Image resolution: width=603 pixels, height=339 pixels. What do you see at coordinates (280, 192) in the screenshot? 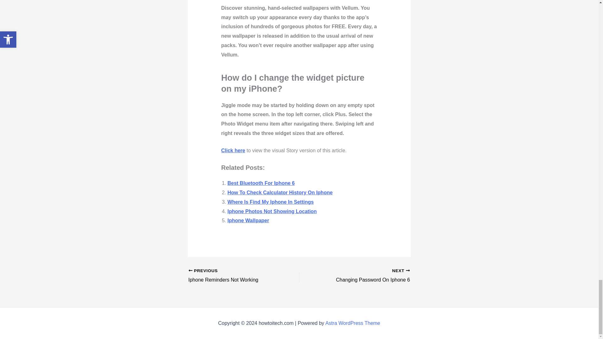
I see `How To Check Calculator History On Iphone` at bounding box center [280, 192].